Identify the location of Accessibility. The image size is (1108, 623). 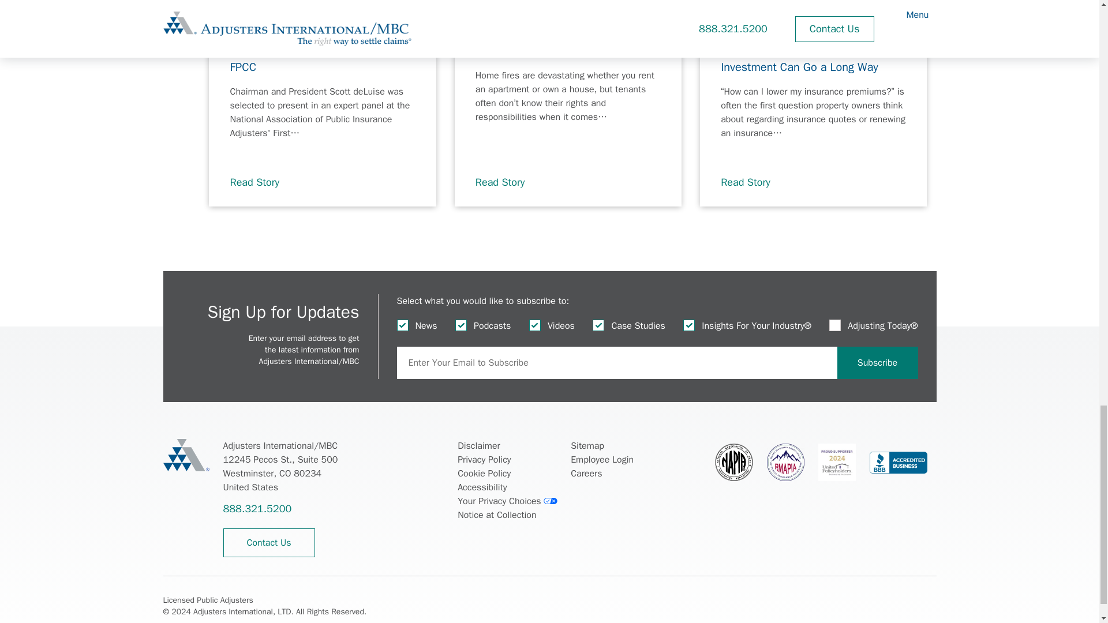
(481, 487).